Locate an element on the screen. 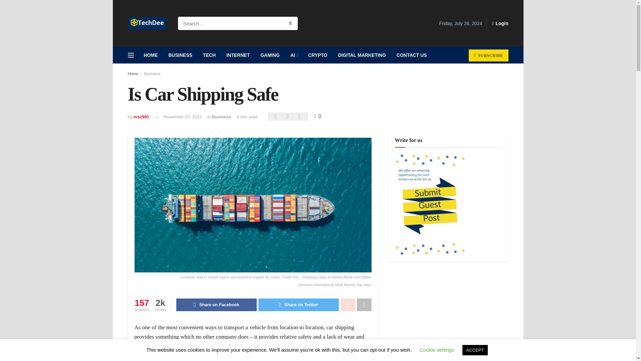  Home is located at coordinates (133, 74).